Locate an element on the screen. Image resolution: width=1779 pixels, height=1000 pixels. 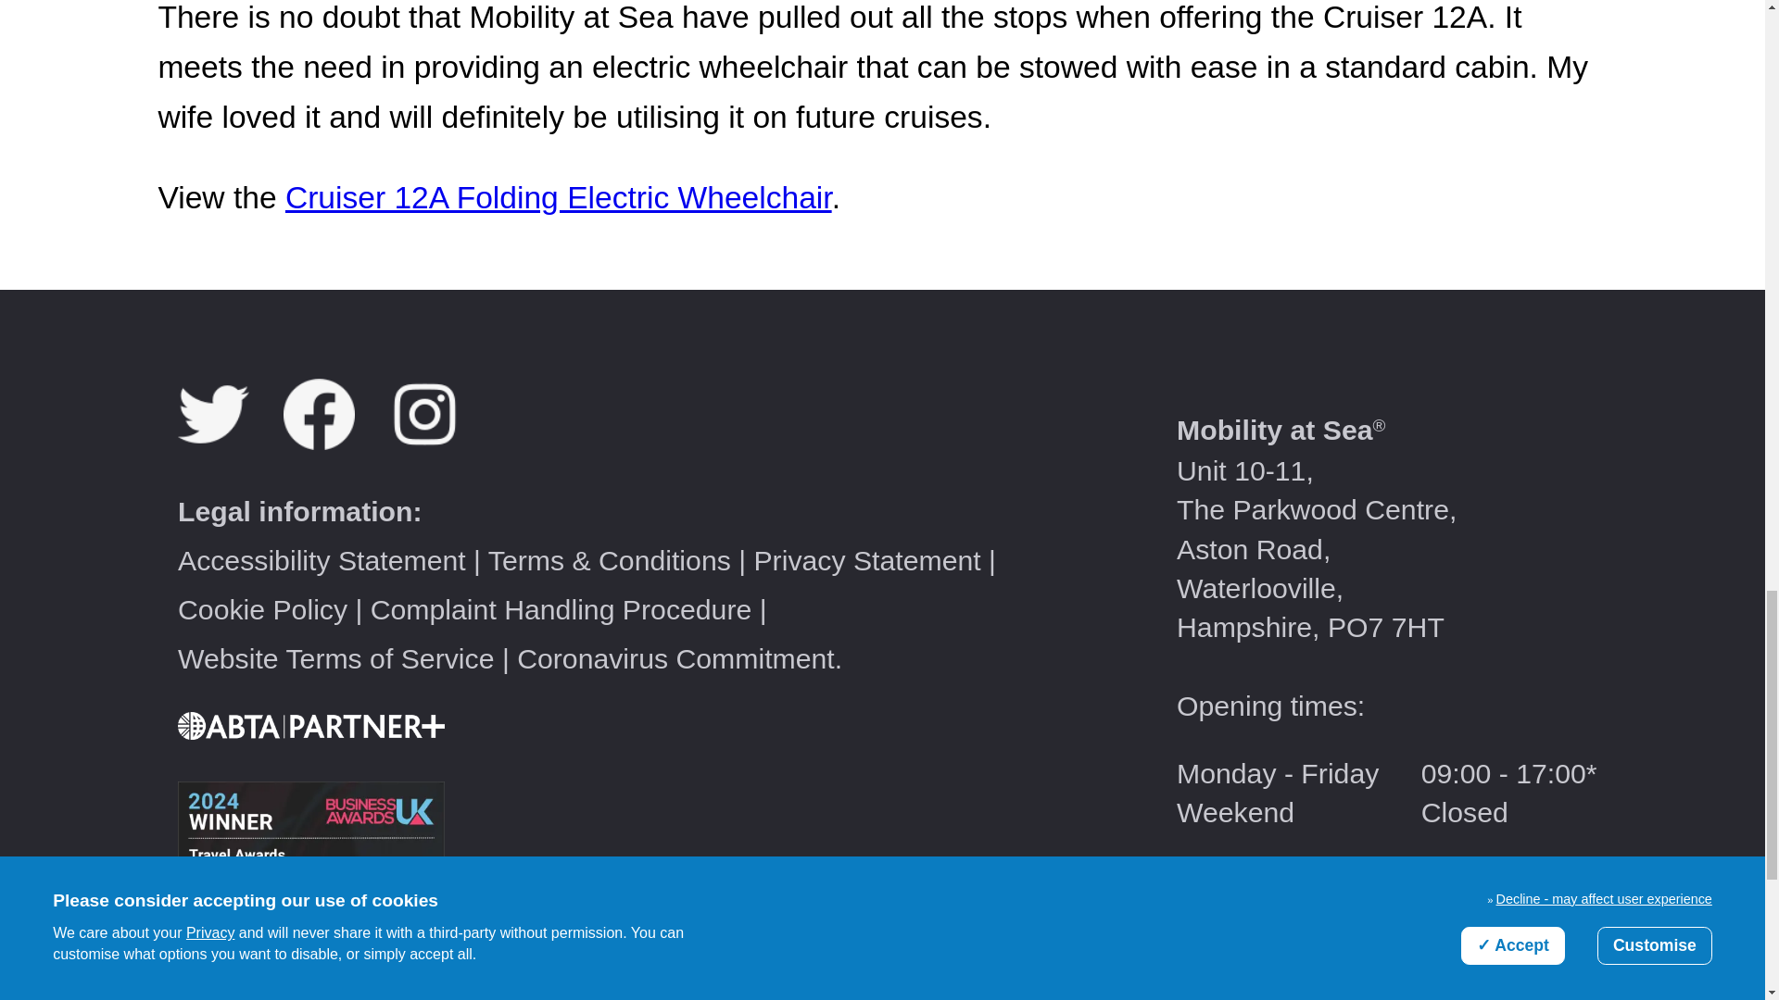
Terms and conditions of equipment hire is located at coordinates (610, 560).